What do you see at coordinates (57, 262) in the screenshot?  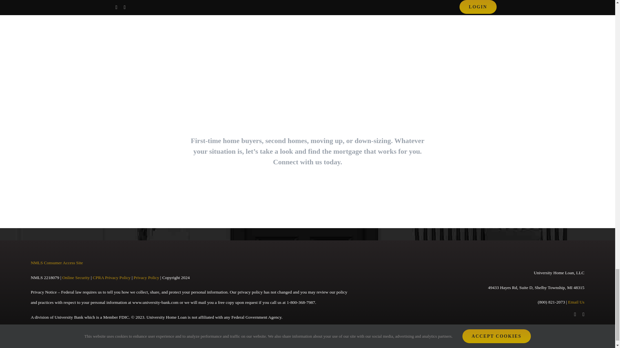 I see `NMLS Consumer Access Site` at bounding box center [57, 262].